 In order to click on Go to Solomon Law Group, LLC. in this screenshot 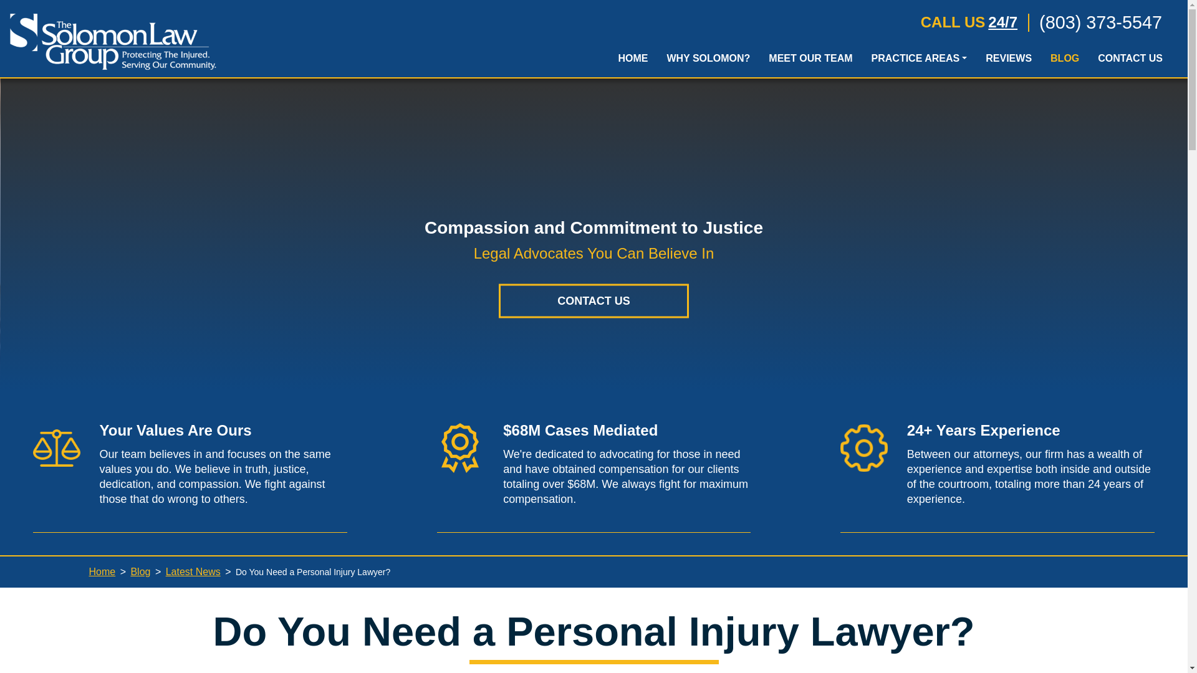, I will do `click(102, 571)`.